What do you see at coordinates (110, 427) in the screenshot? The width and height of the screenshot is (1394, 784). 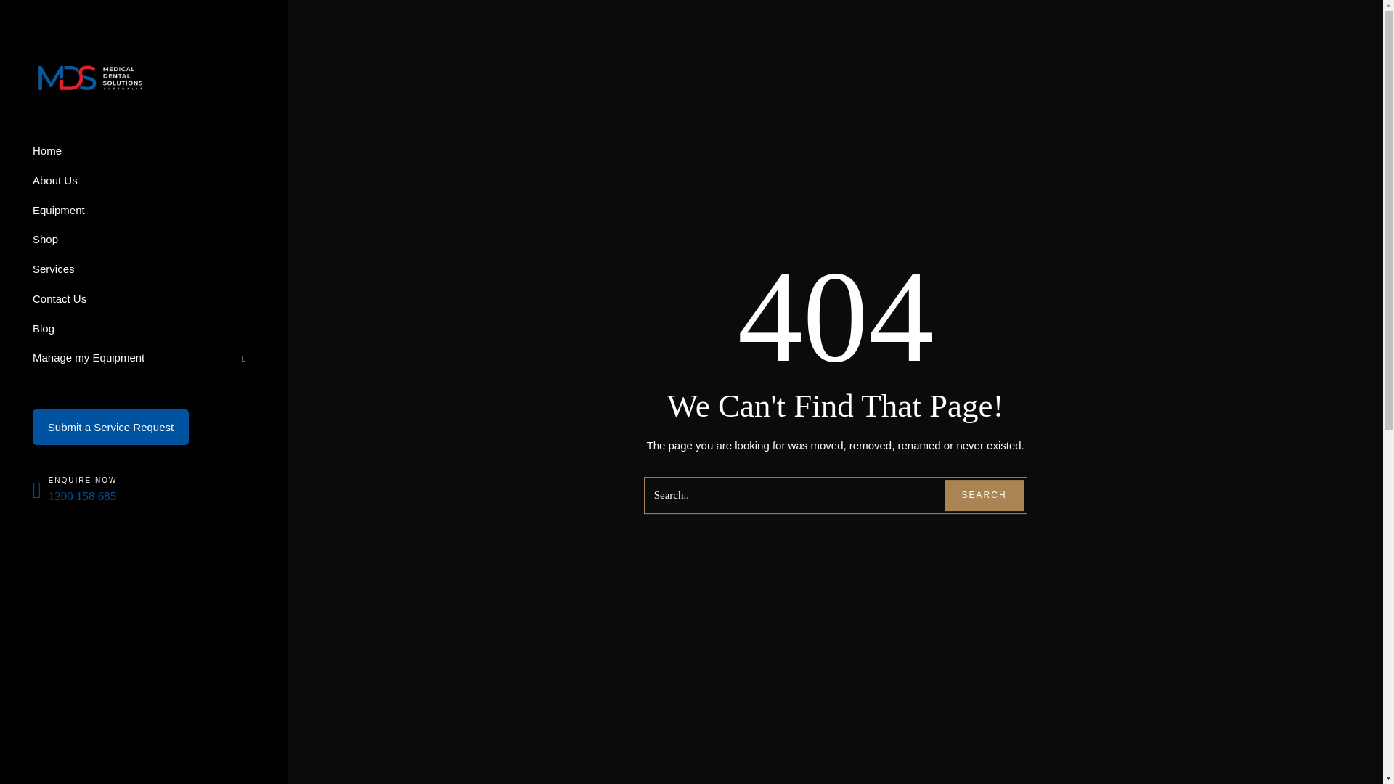 I see `Submit a Service Request` at bounding box center [110, 427].